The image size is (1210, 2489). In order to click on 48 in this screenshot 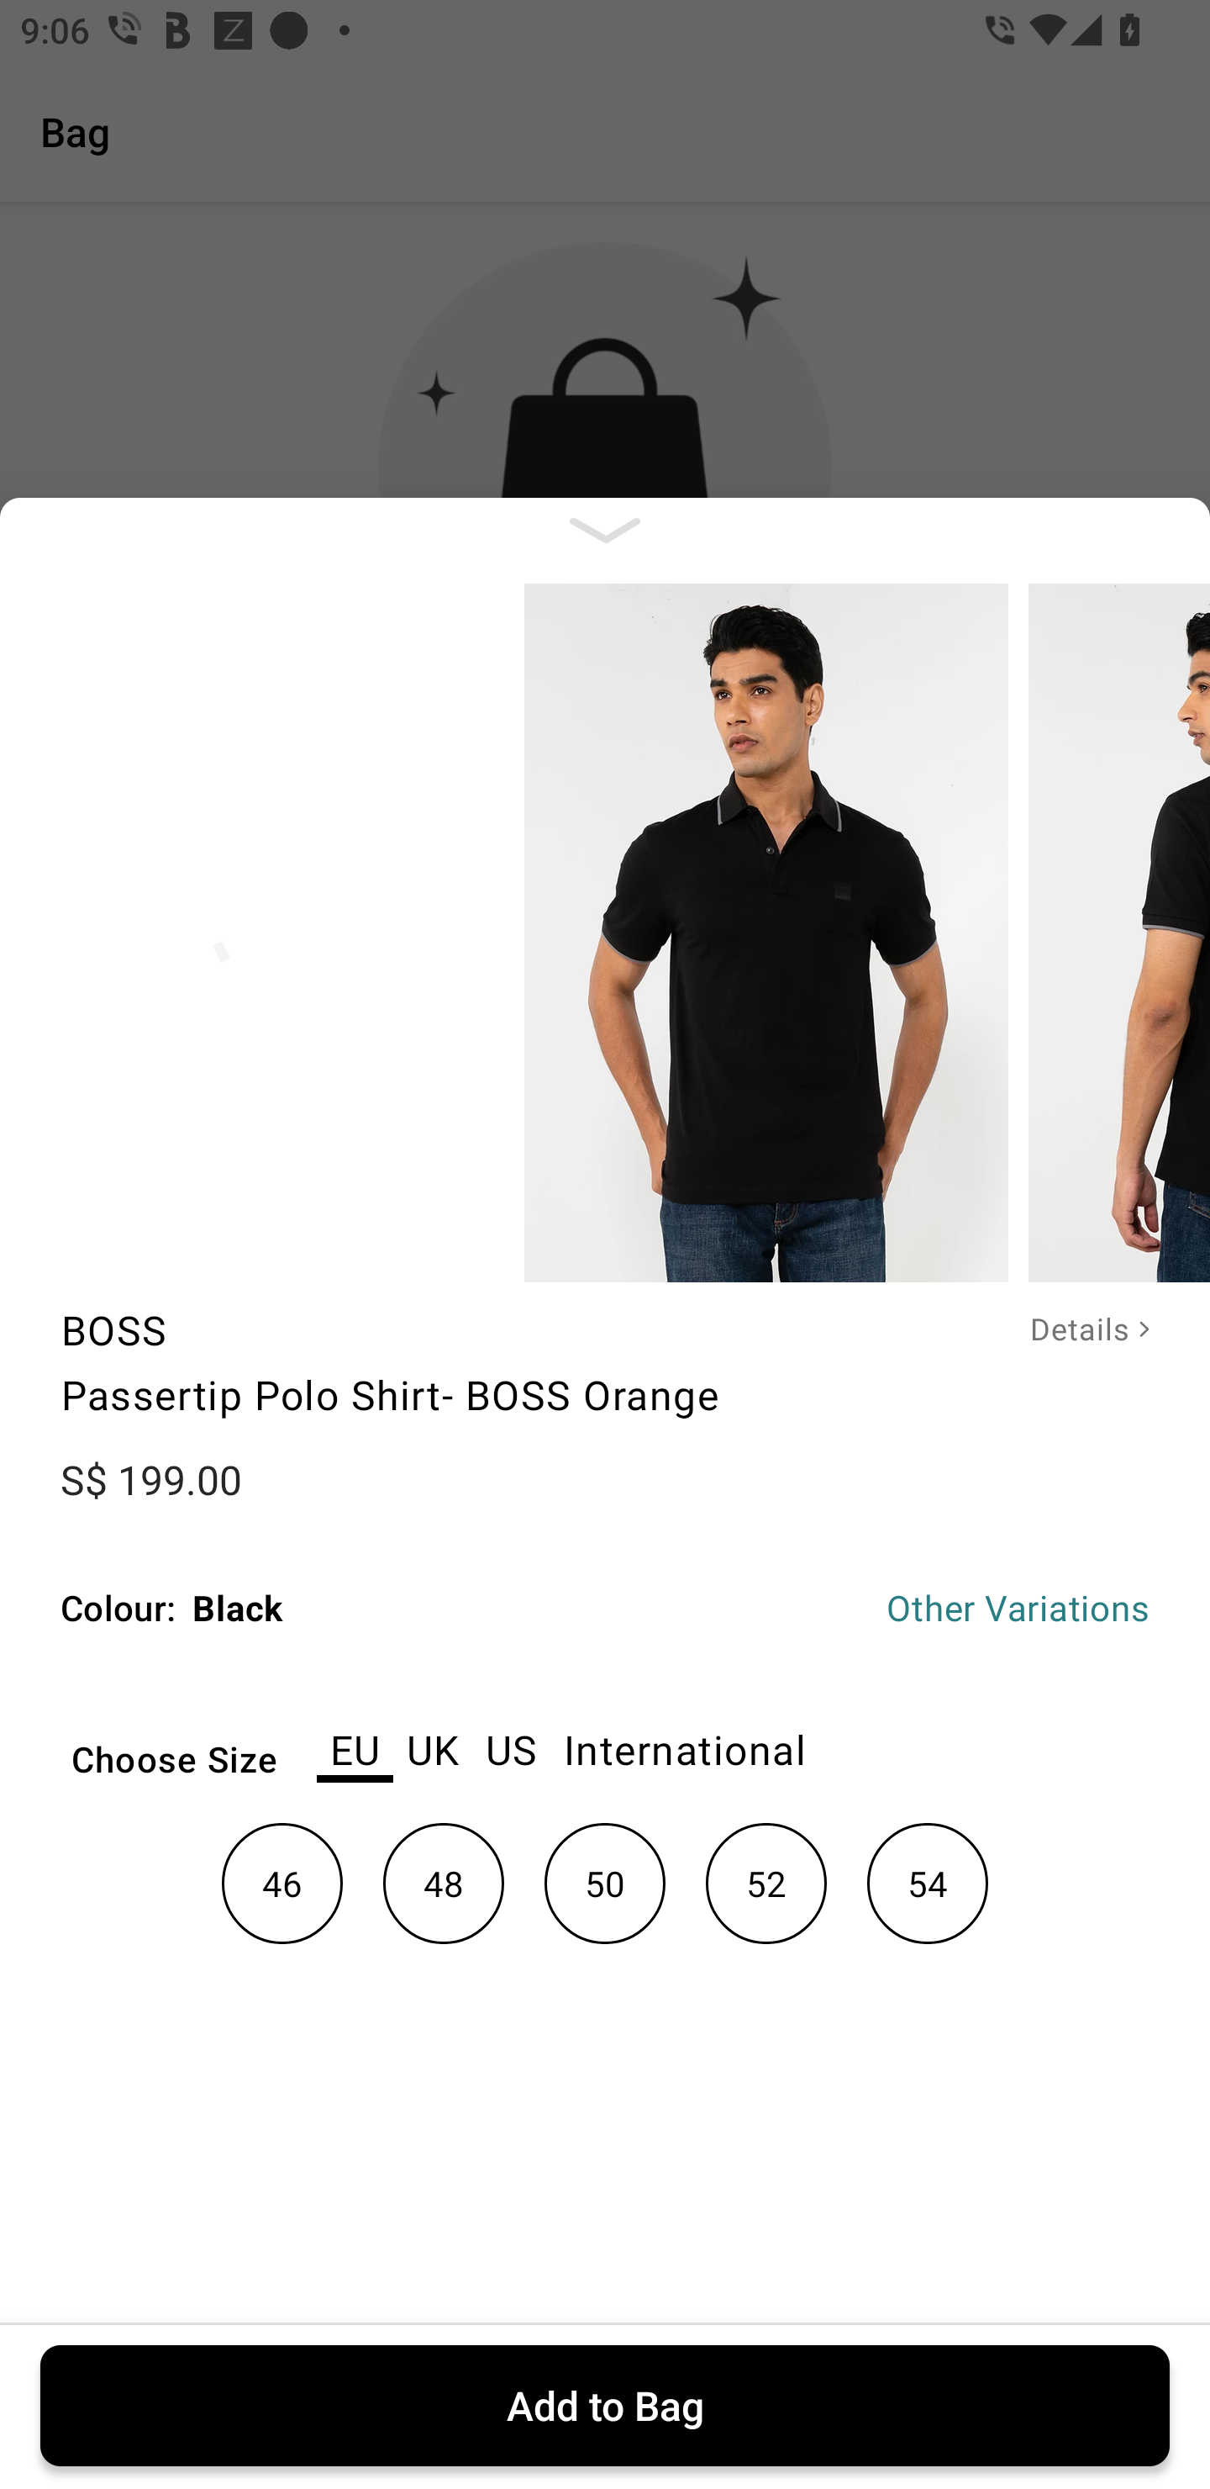, I will do `click(444, 1882)`.